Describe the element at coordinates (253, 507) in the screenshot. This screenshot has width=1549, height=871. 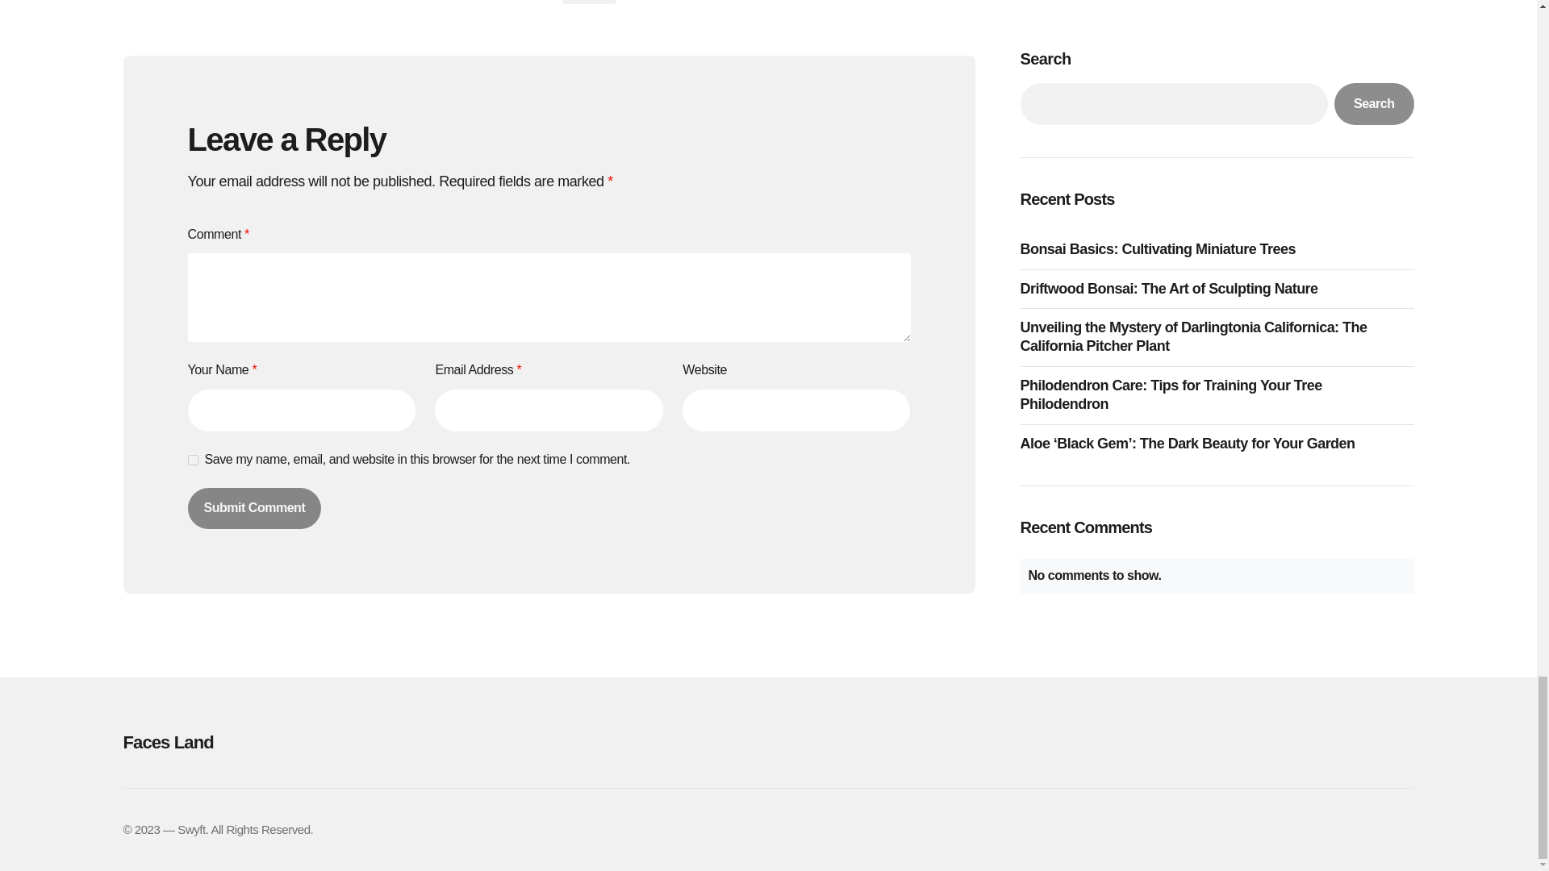
I see `Submit Comment` at that location.